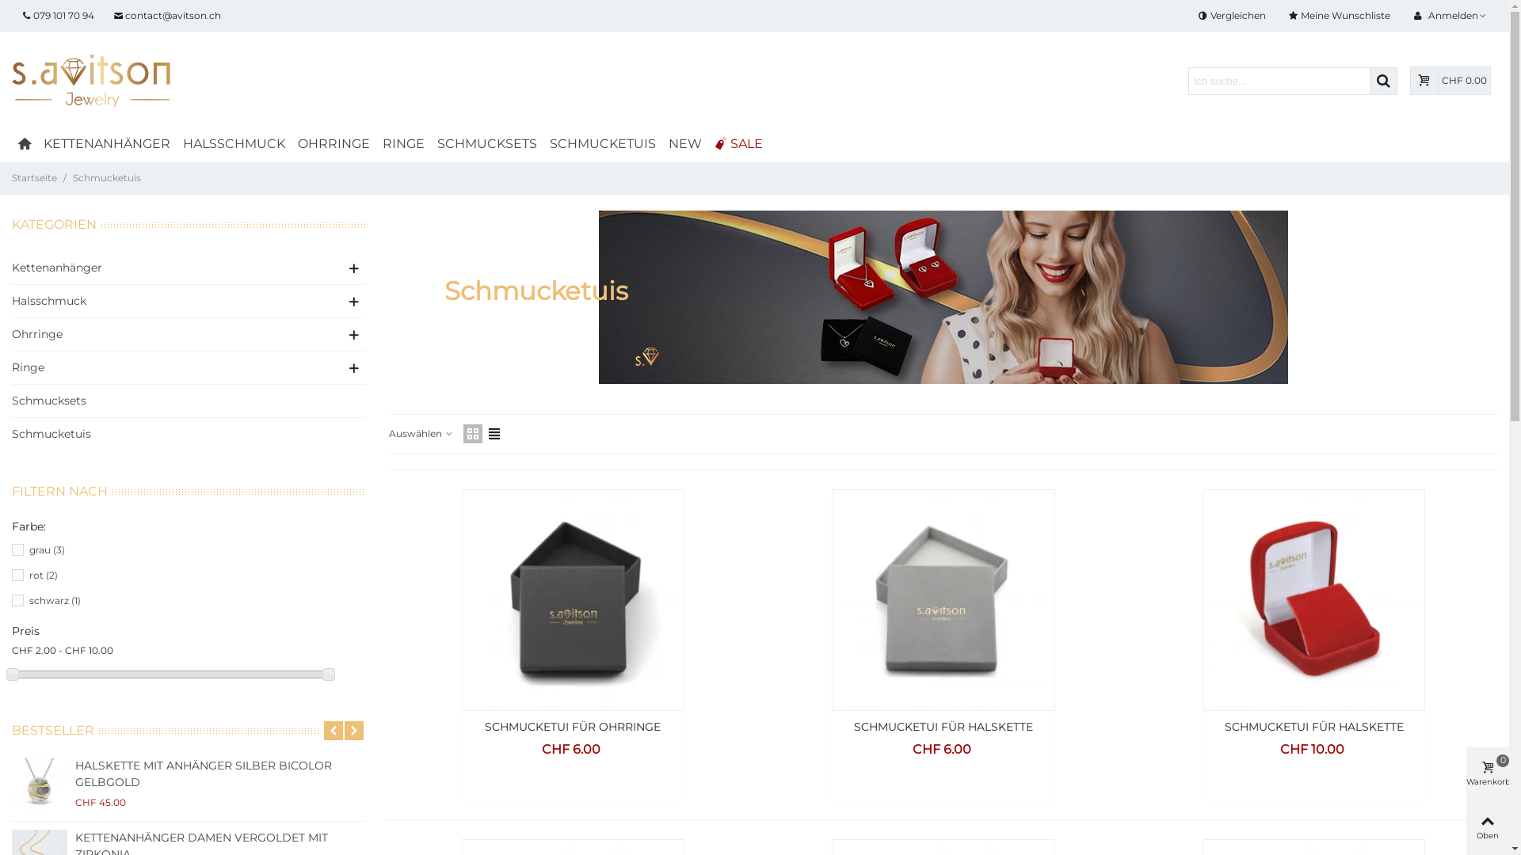 The image size is (1521, 855). I want to click on HALSSCHMUCK, so click(234, 144).